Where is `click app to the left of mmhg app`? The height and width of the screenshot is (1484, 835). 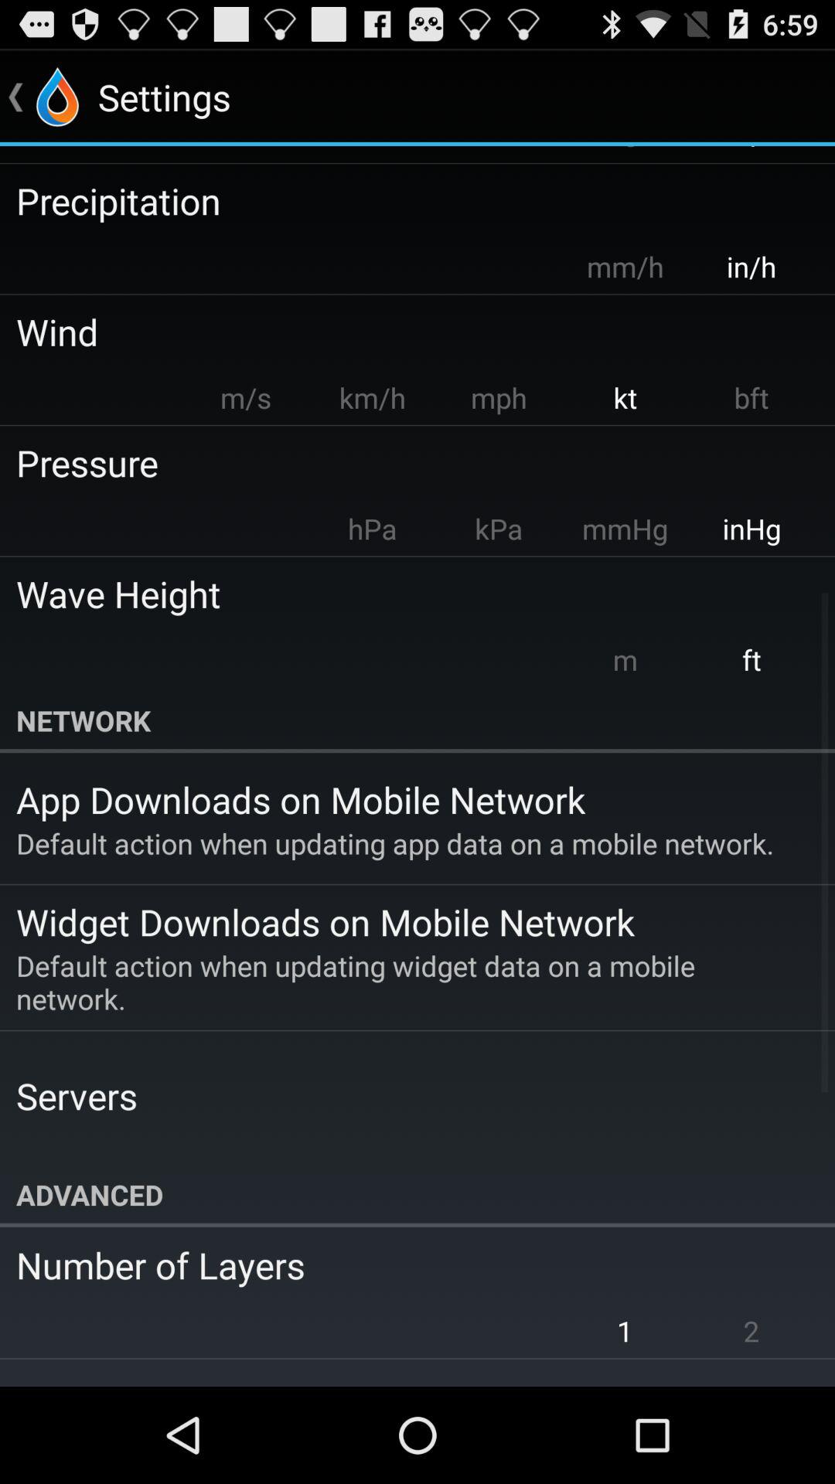 click app to the left of mmhg app is located at coordinates (498, 529).